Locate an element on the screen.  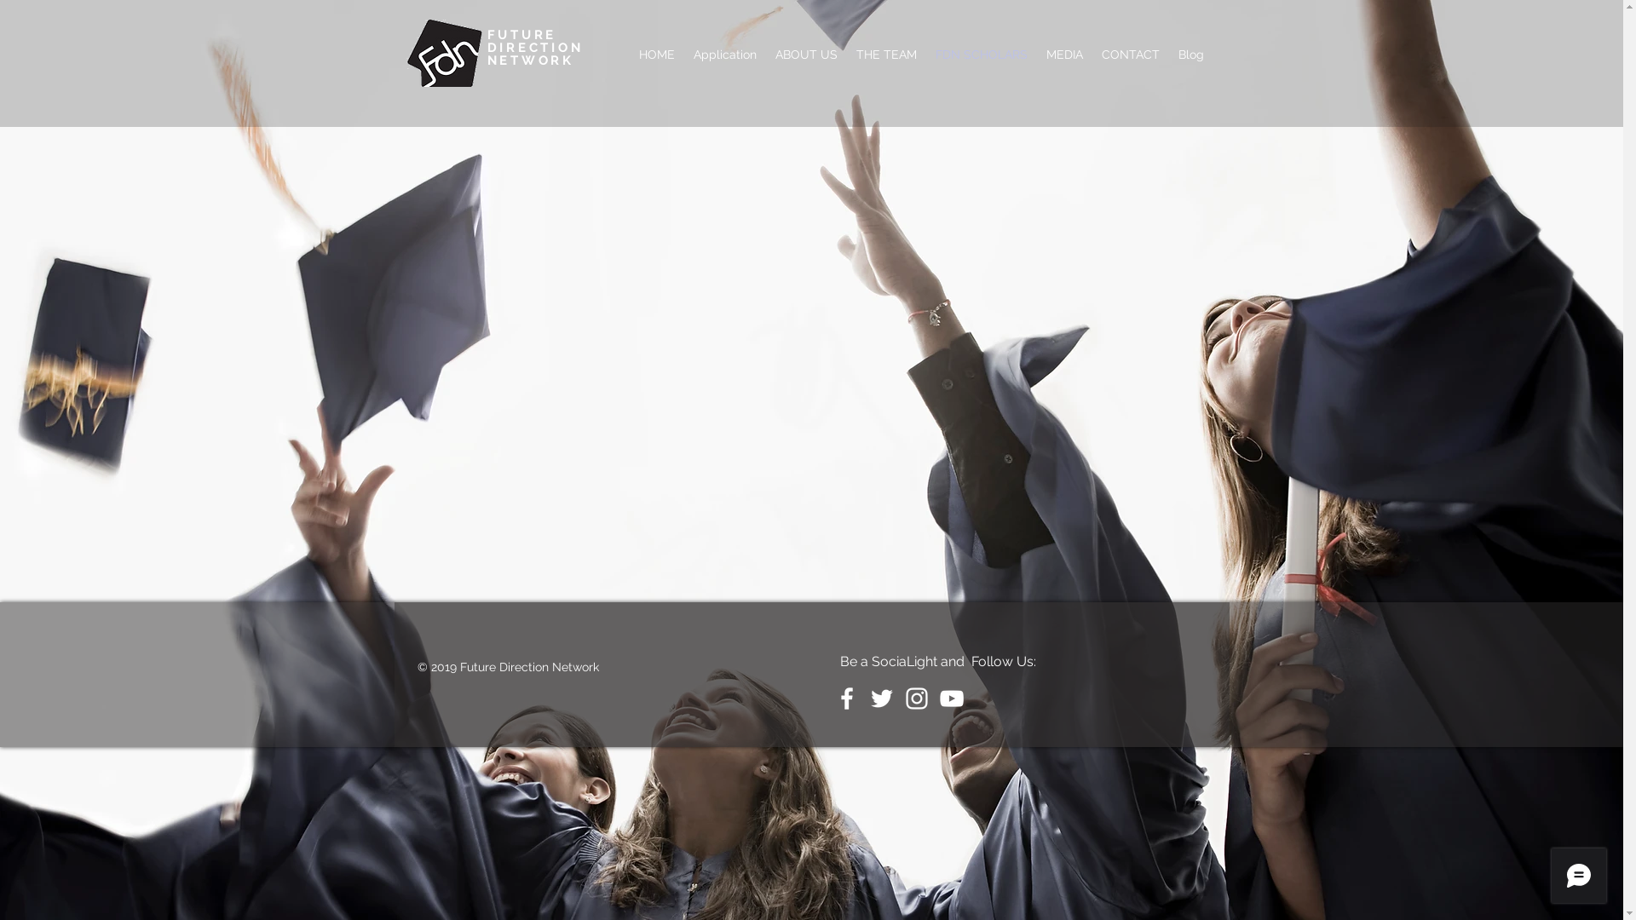
CONTACT is located at coordinates (1131, 55).